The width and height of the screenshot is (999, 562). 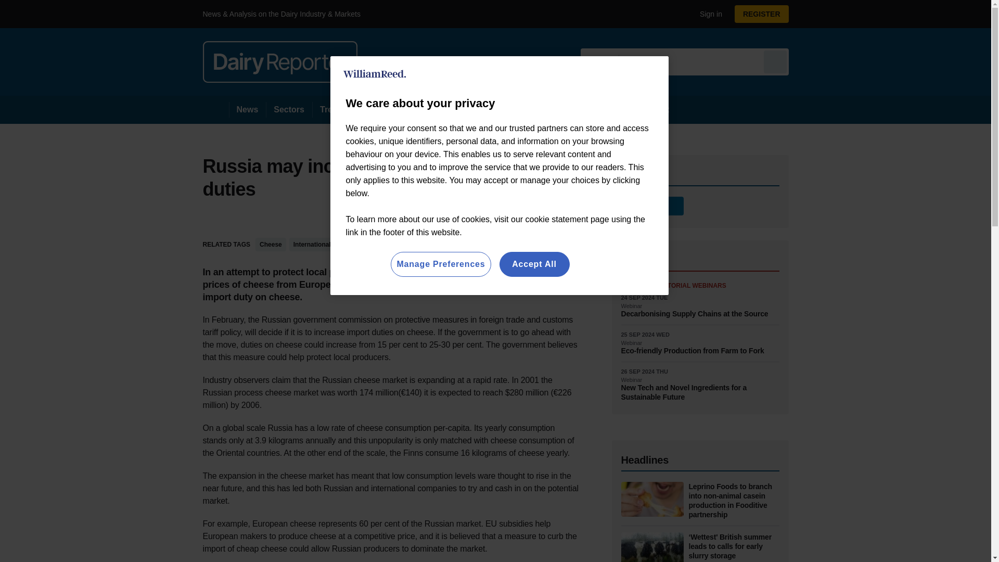 What do you see at coordinates (280, 61) in the screenshot?
I see `DairyReporter` at bounding box center [280, 61].